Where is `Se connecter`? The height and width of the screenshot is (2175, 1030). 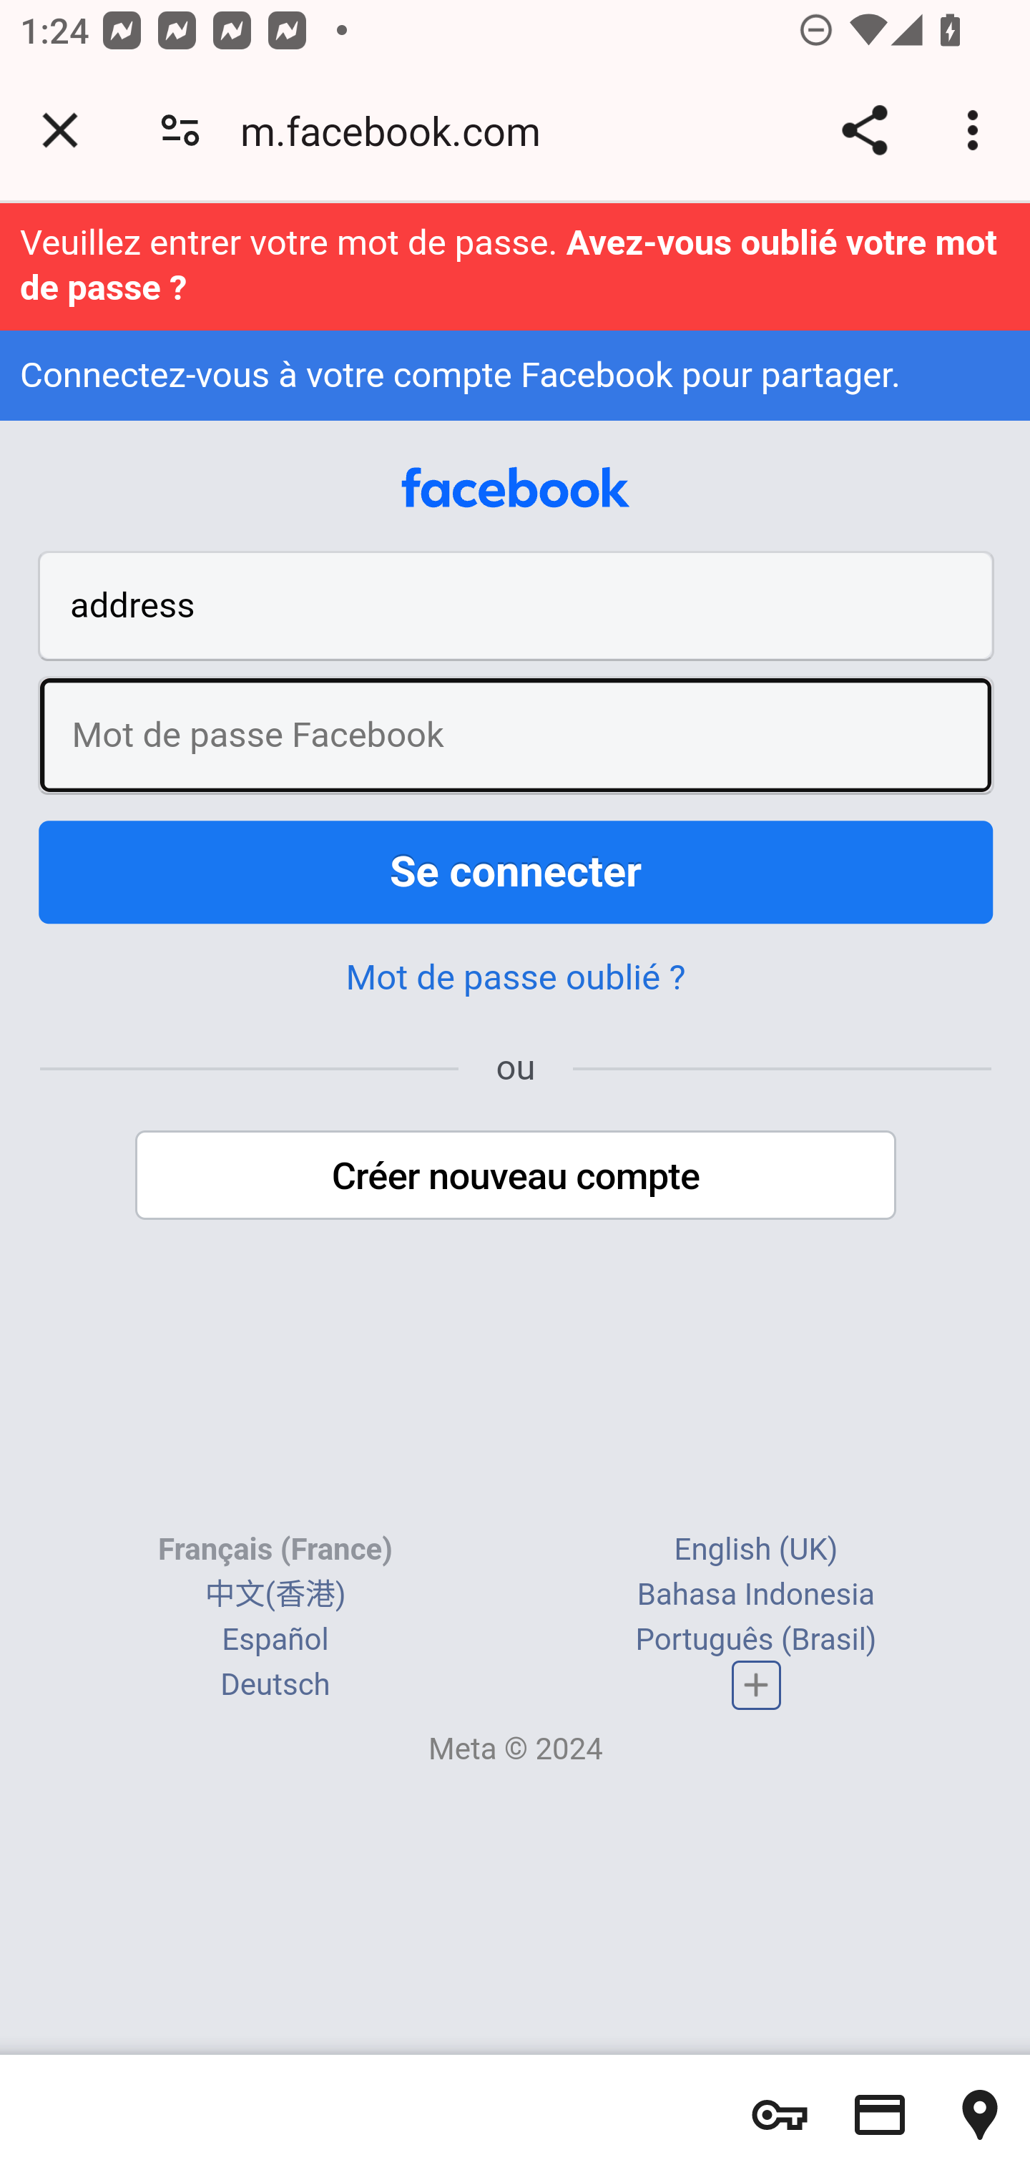 Se connecter is located at coordinates (516, 873).